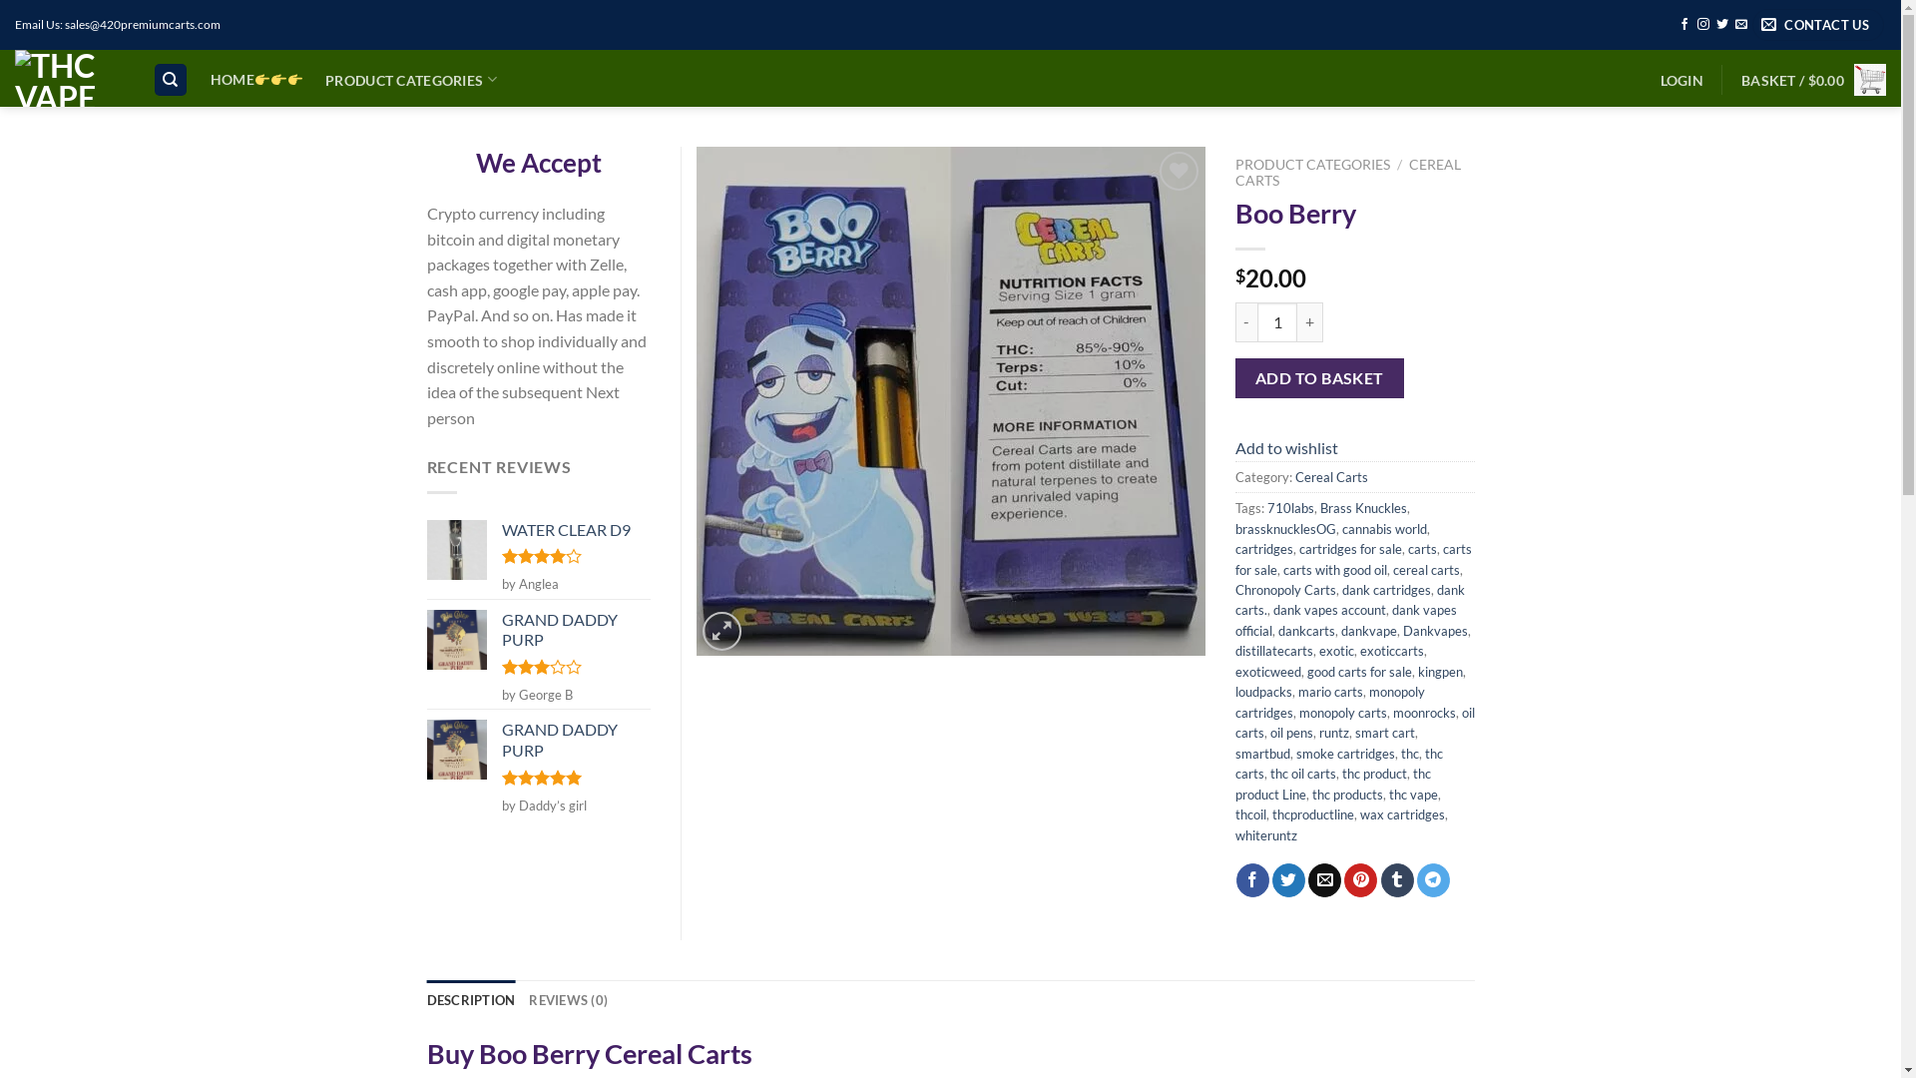 Image resolution: width=1916 pixels, height=1078 pixels. I want to click on Cereal Carts, so click(1331, 477).